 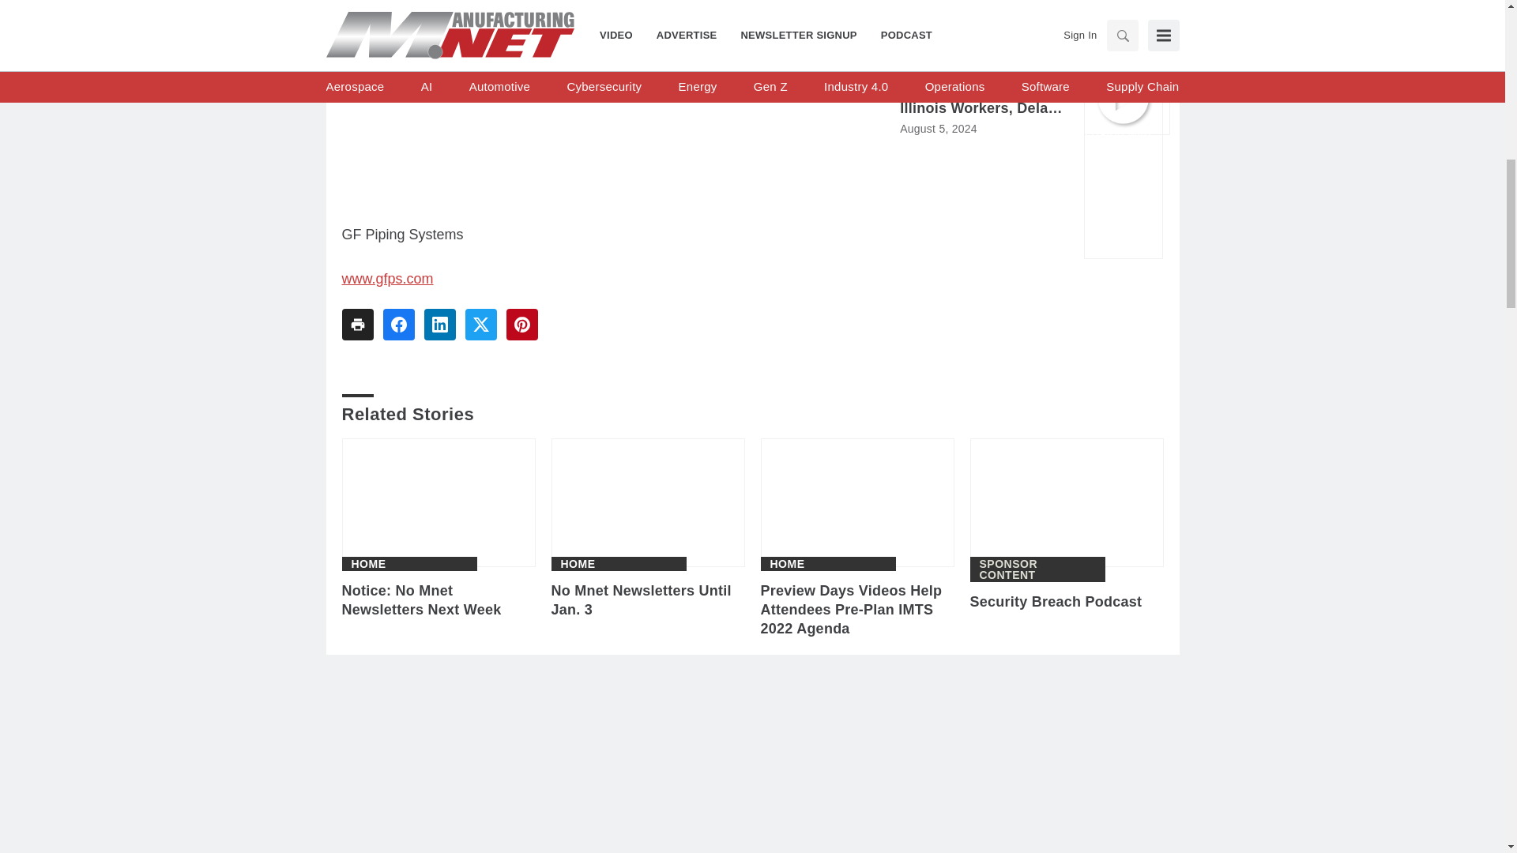 What do you see at coordinates (521, 324) in the screenshot?
I see `Share To pinterest` at bounding box center [521, 324].